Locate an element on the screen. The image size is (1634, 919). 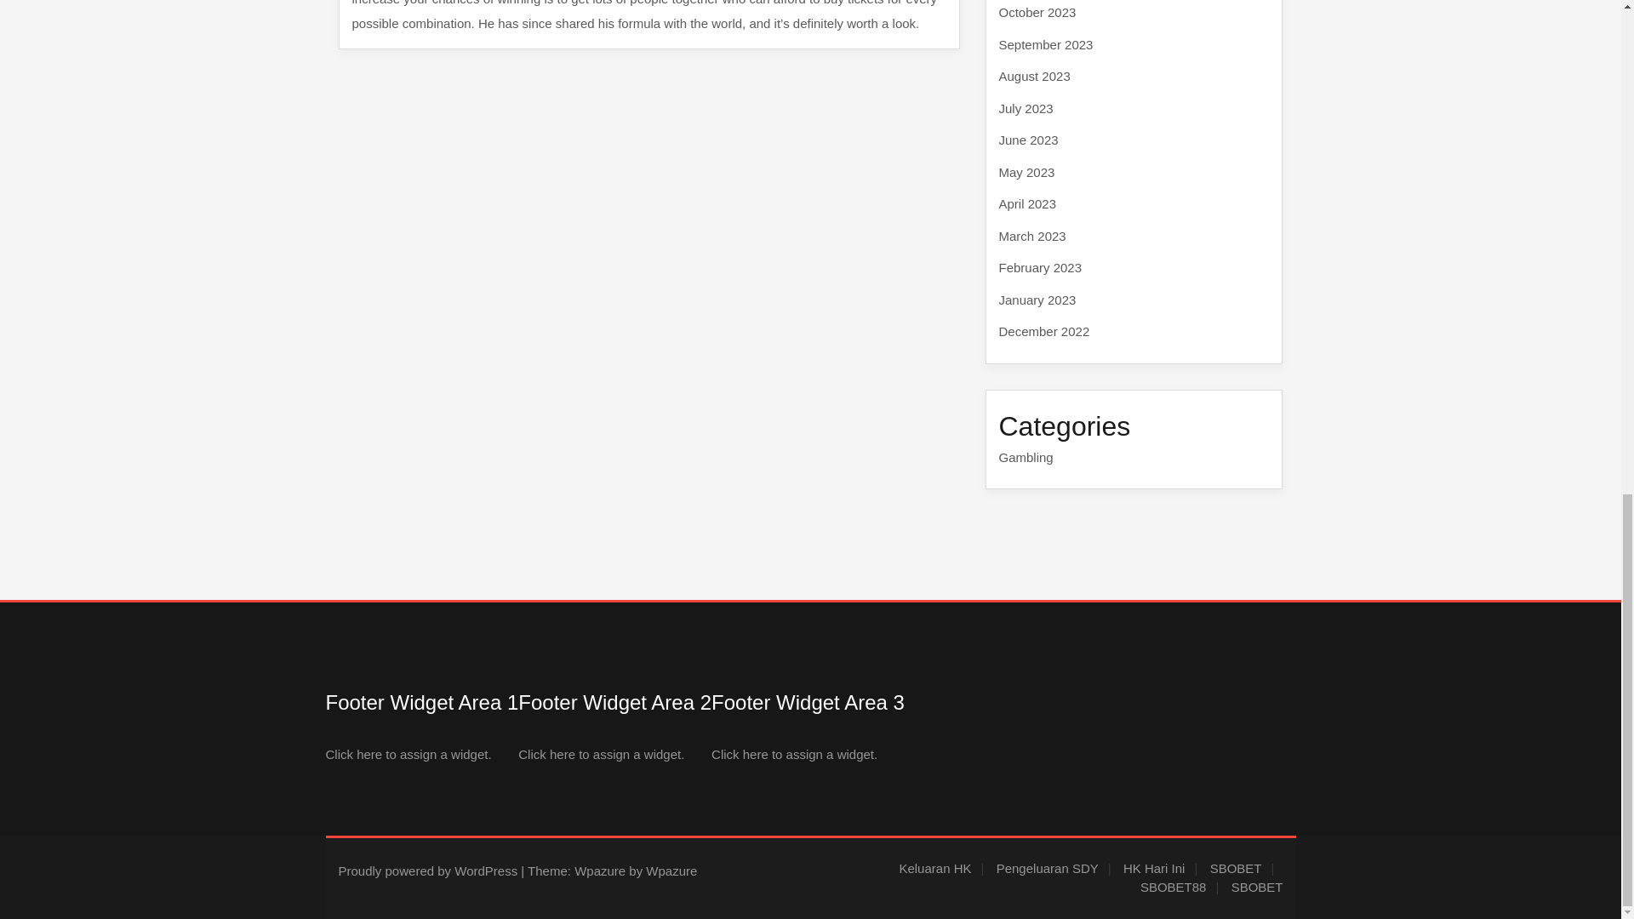
Click here to assign a widget. is located at coordinates (601, 754).